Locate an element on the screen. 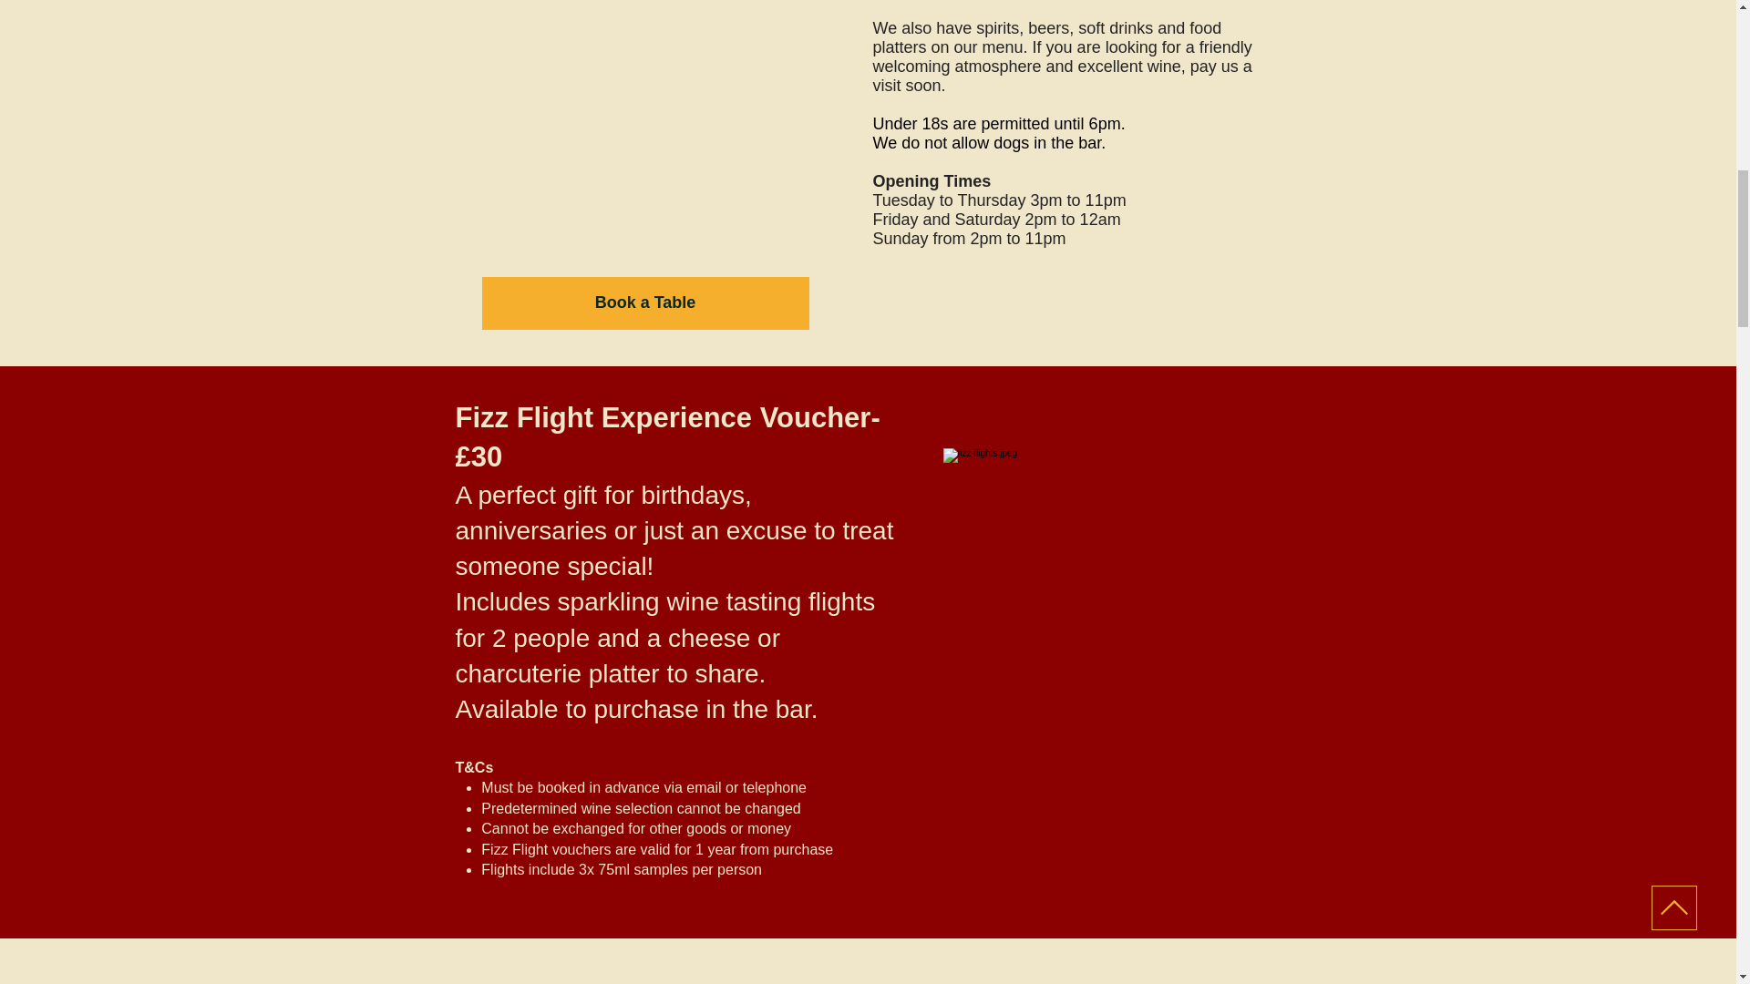  Book a Table is located at coordinates (645, 302).